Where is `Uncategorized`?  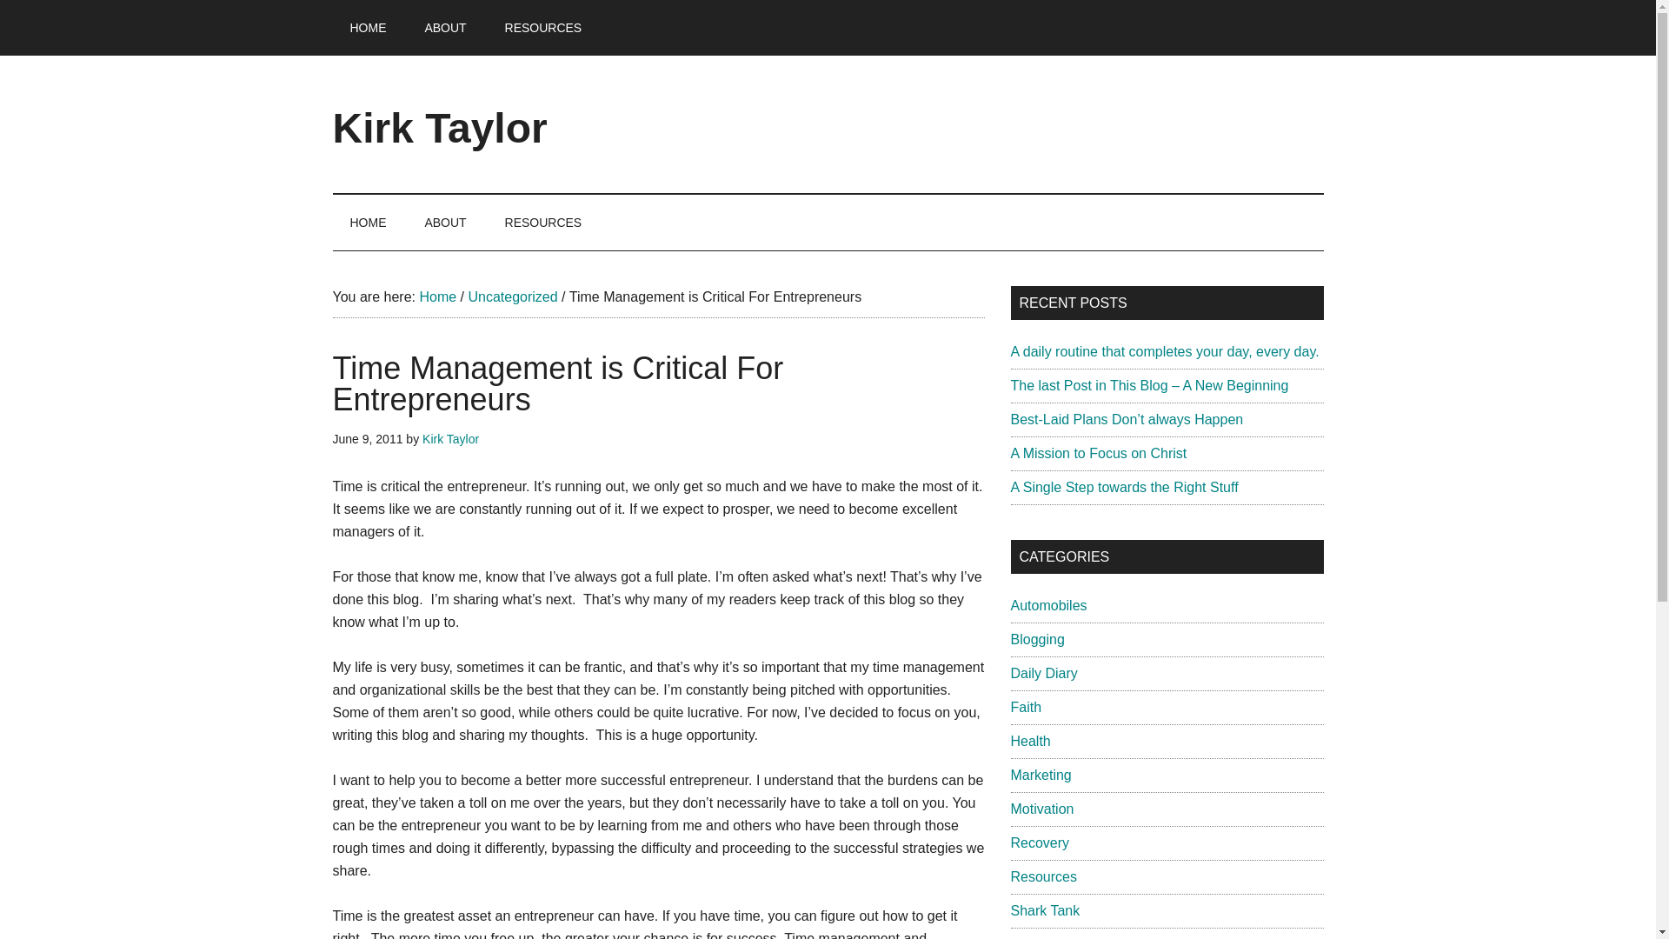 Uncategorized is located at coordinates (512, 296).